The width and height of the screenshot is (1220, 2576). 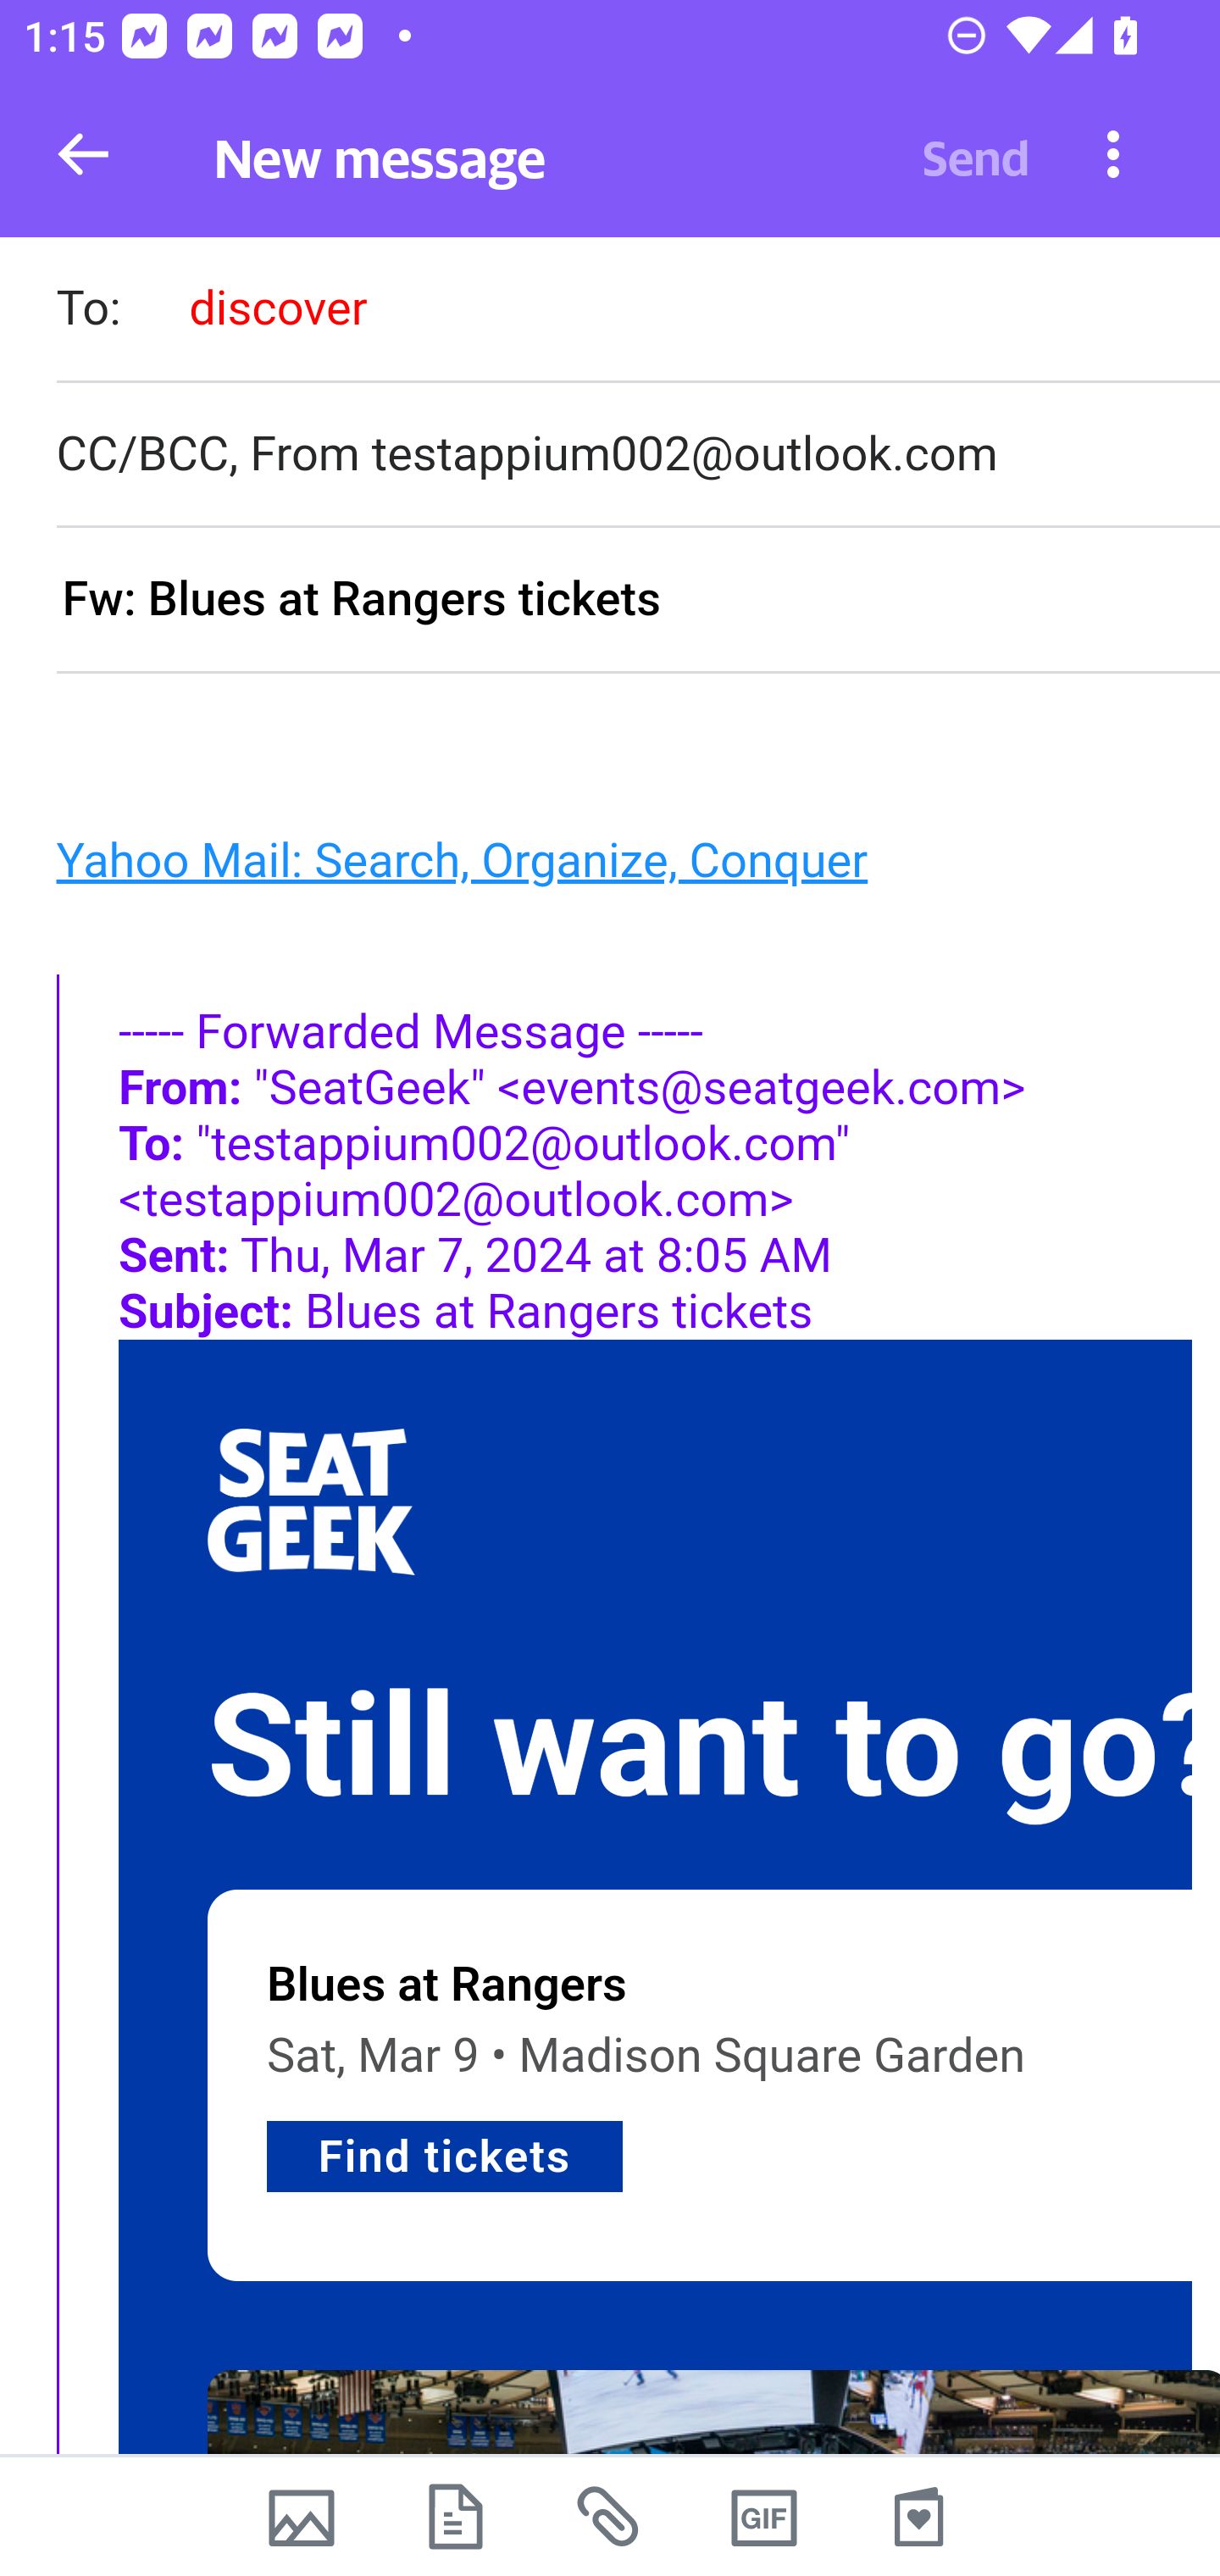 What do you see at coordinates (637, 602) in the screenshot?
I see `Fw: Blues at Rangers tickets` at bounding box center [637, 602].